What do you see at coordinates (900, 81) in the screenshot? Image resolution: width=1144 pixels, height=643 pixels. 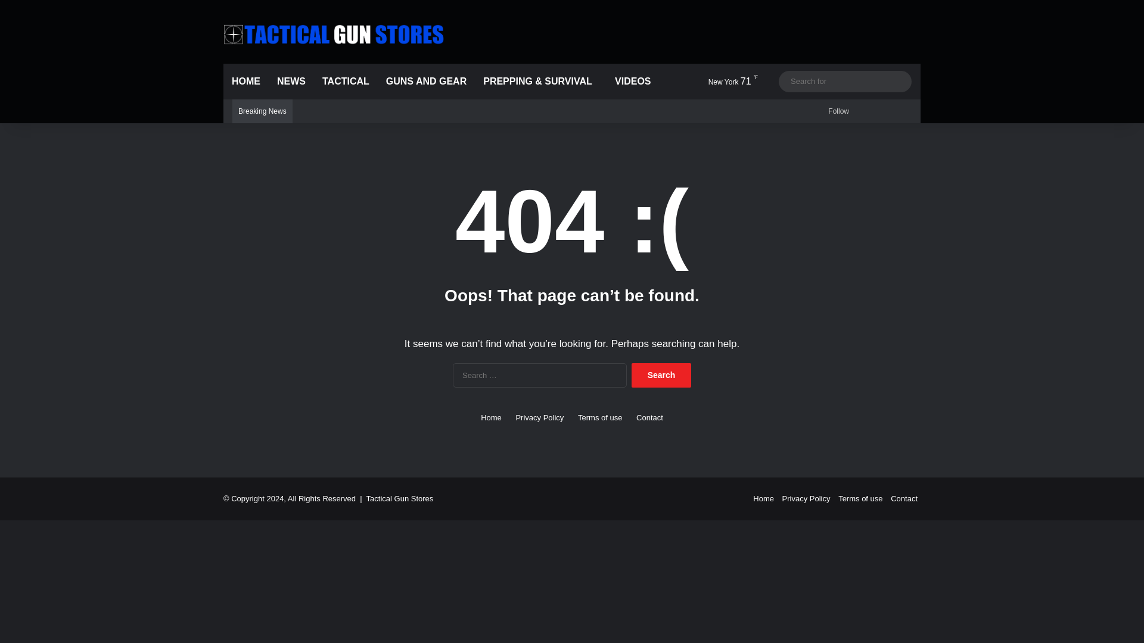 I see `Search for` at bounding box center [900, 81].